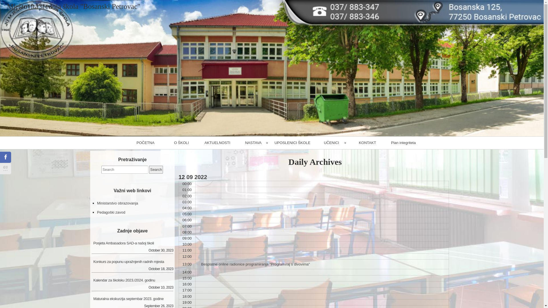  I want to click on Ministarstvo obrazovanja, so click(118, 203).